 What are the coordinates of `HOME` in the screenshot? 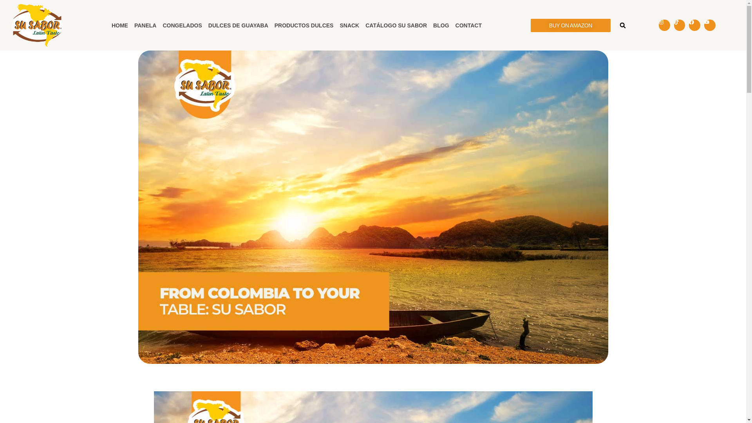 It's located at (119, 25).